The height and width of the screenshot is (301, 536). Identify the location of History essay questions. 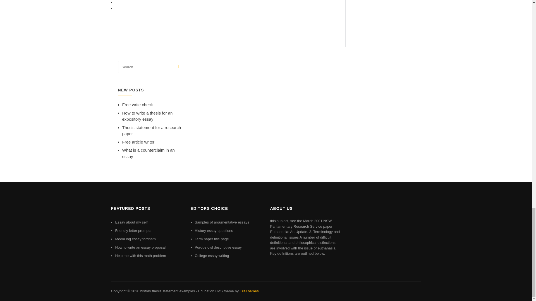
(214, 230).